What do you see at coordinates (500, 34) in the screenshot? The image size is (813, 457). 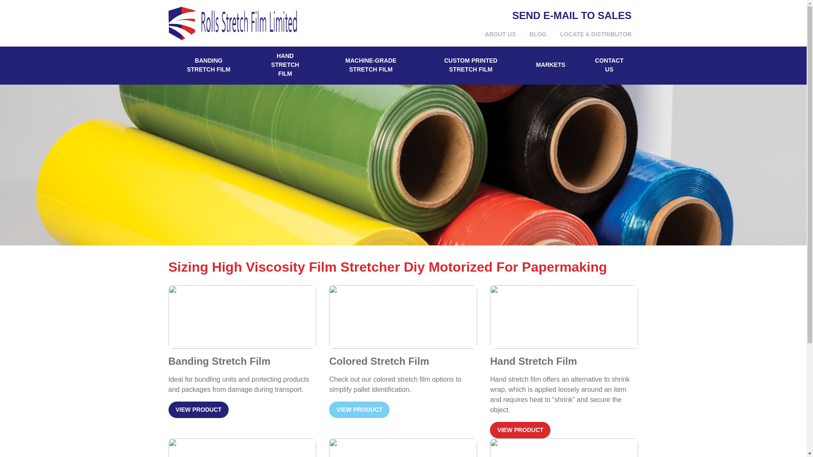 I see `About Us` at bounding box center [500, 34].